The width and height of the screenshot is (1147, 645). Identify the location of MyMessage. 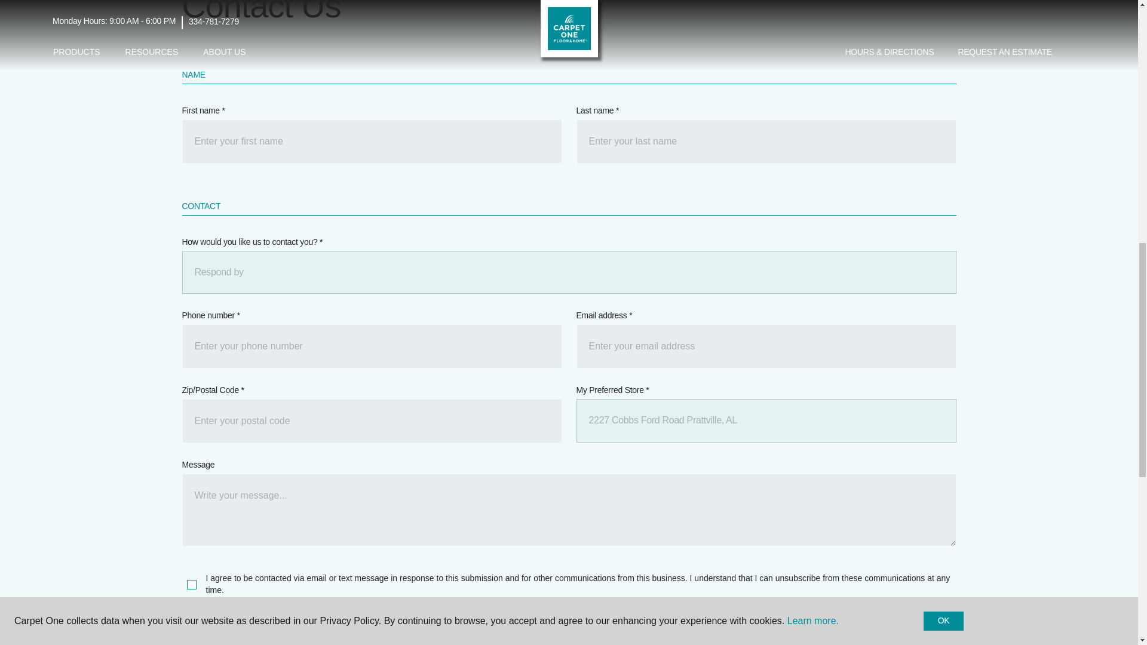
(568, 509).